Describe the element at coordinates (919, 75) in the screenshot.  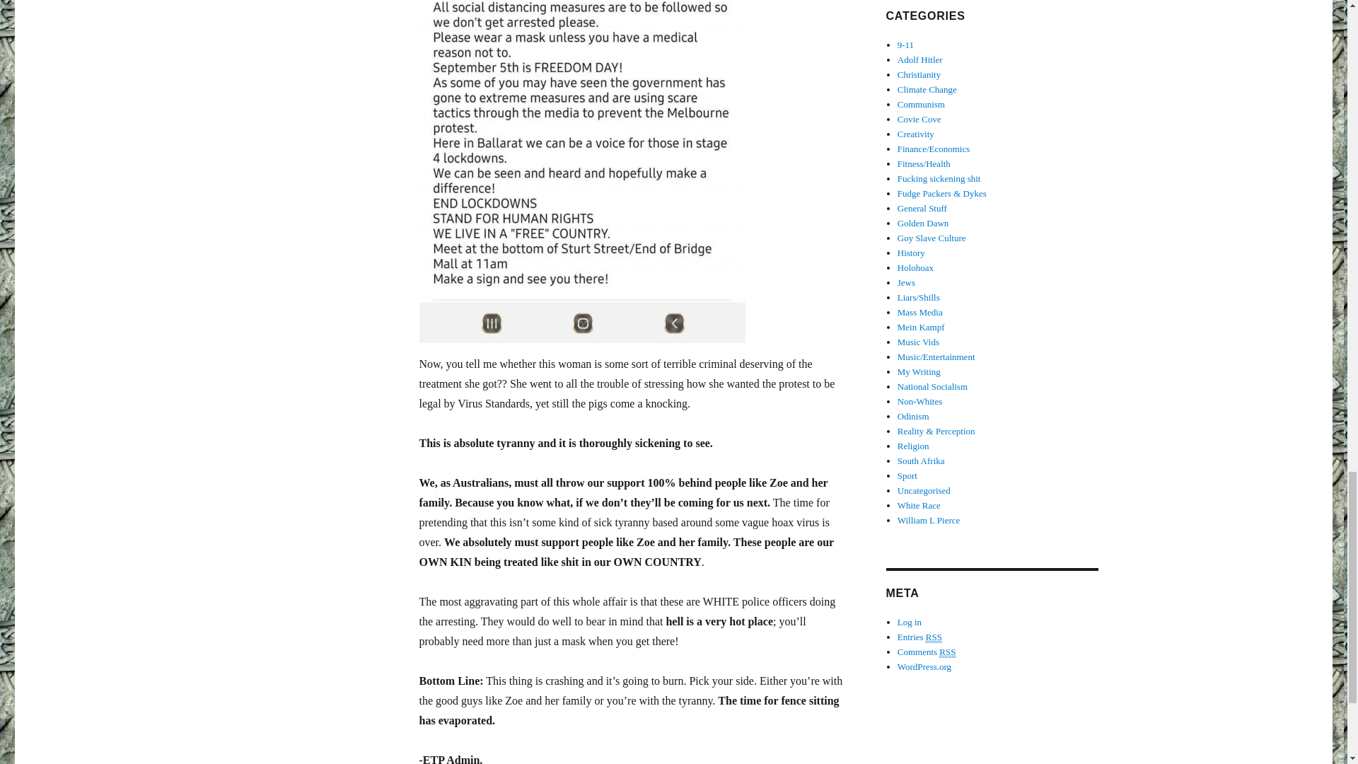
I see `Christianity` at that location.